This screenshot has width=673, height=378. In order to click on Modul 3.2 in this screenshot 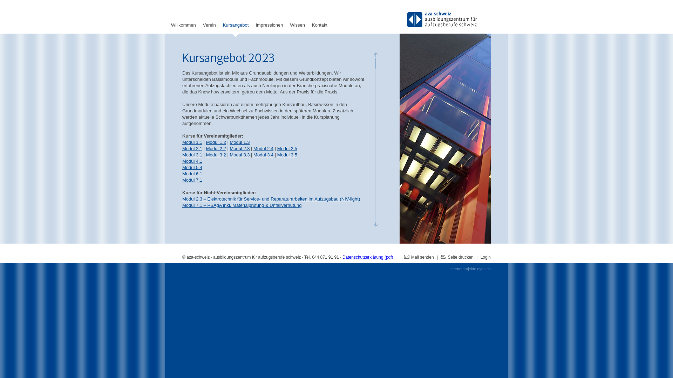, I will do `click(216, 155)`.